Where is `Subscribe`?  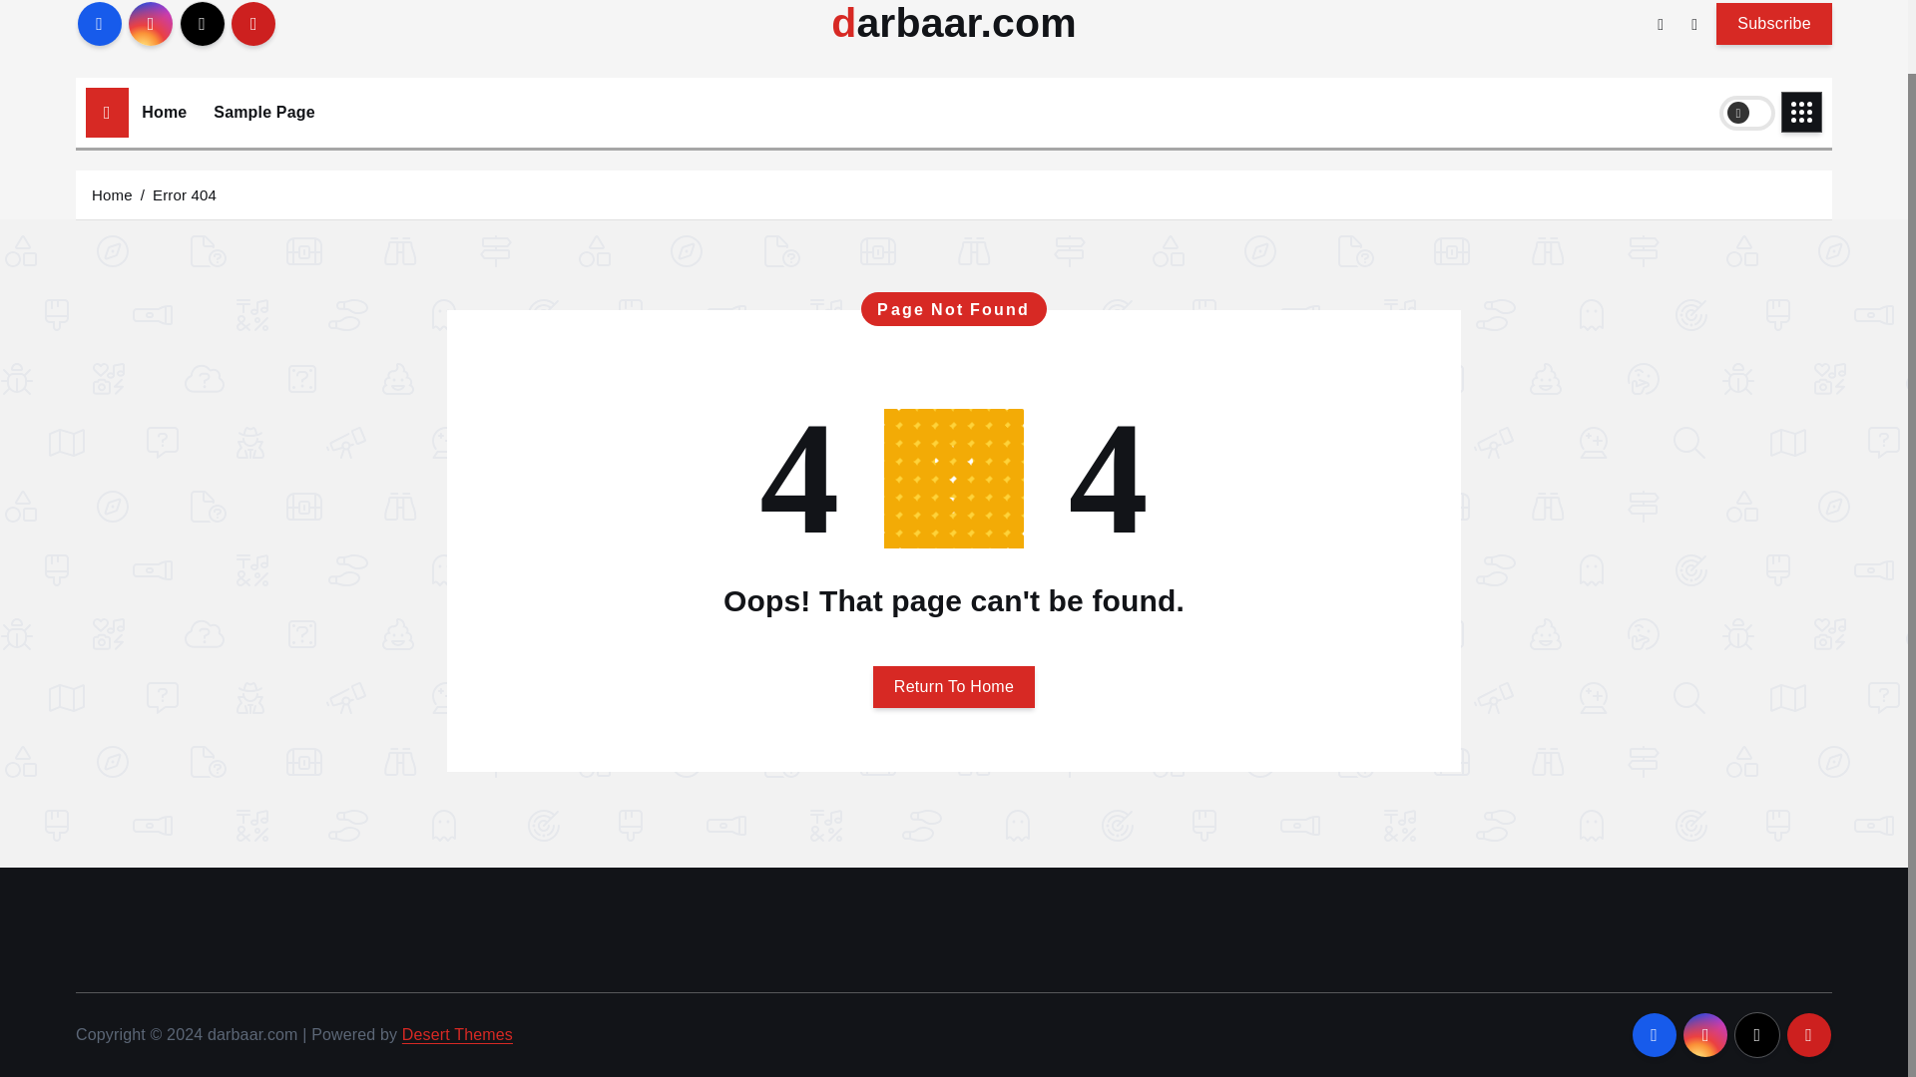 Subscribe is located at coordinates (1774, 23).